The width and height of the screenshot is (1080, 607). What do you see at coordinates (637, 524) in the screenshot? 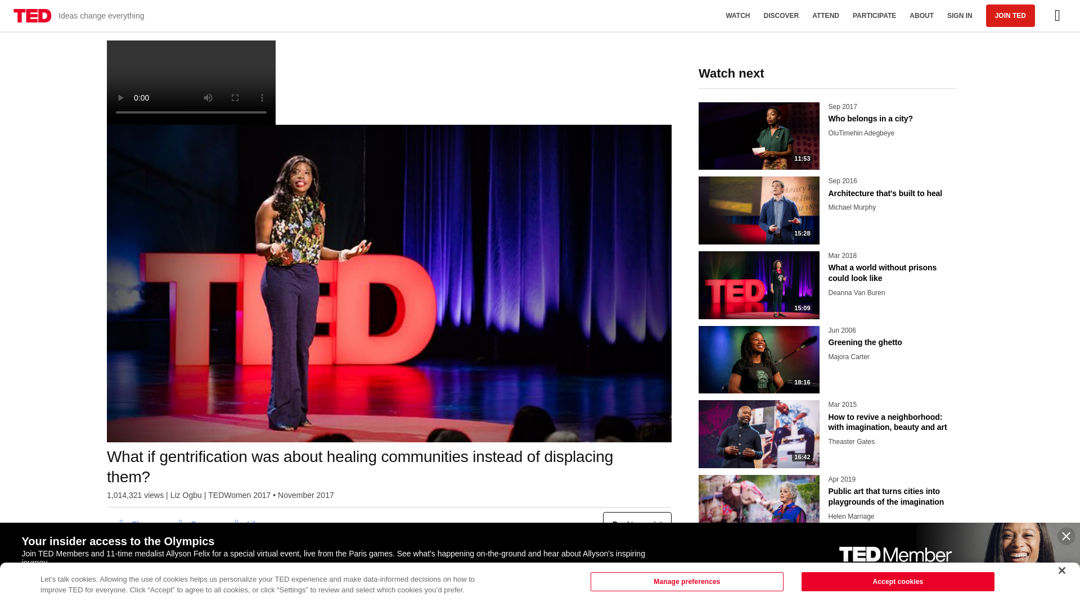
I see `SIGN IN` at bounding box center [637, 524].